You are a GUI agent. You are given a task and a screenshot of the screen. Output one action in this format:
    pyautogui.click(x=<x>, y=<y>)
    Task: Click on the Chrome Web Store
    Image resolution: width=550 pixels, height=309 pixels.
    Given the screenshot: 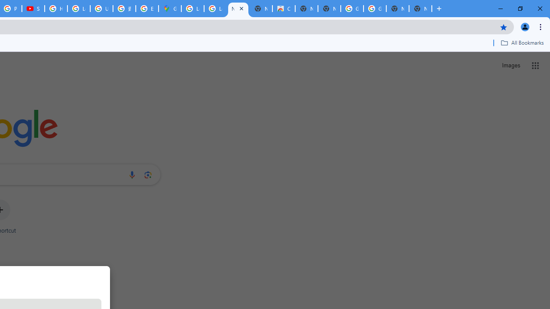 What is the action you would take?
    pyautogui.click(x=284, y=9)
    